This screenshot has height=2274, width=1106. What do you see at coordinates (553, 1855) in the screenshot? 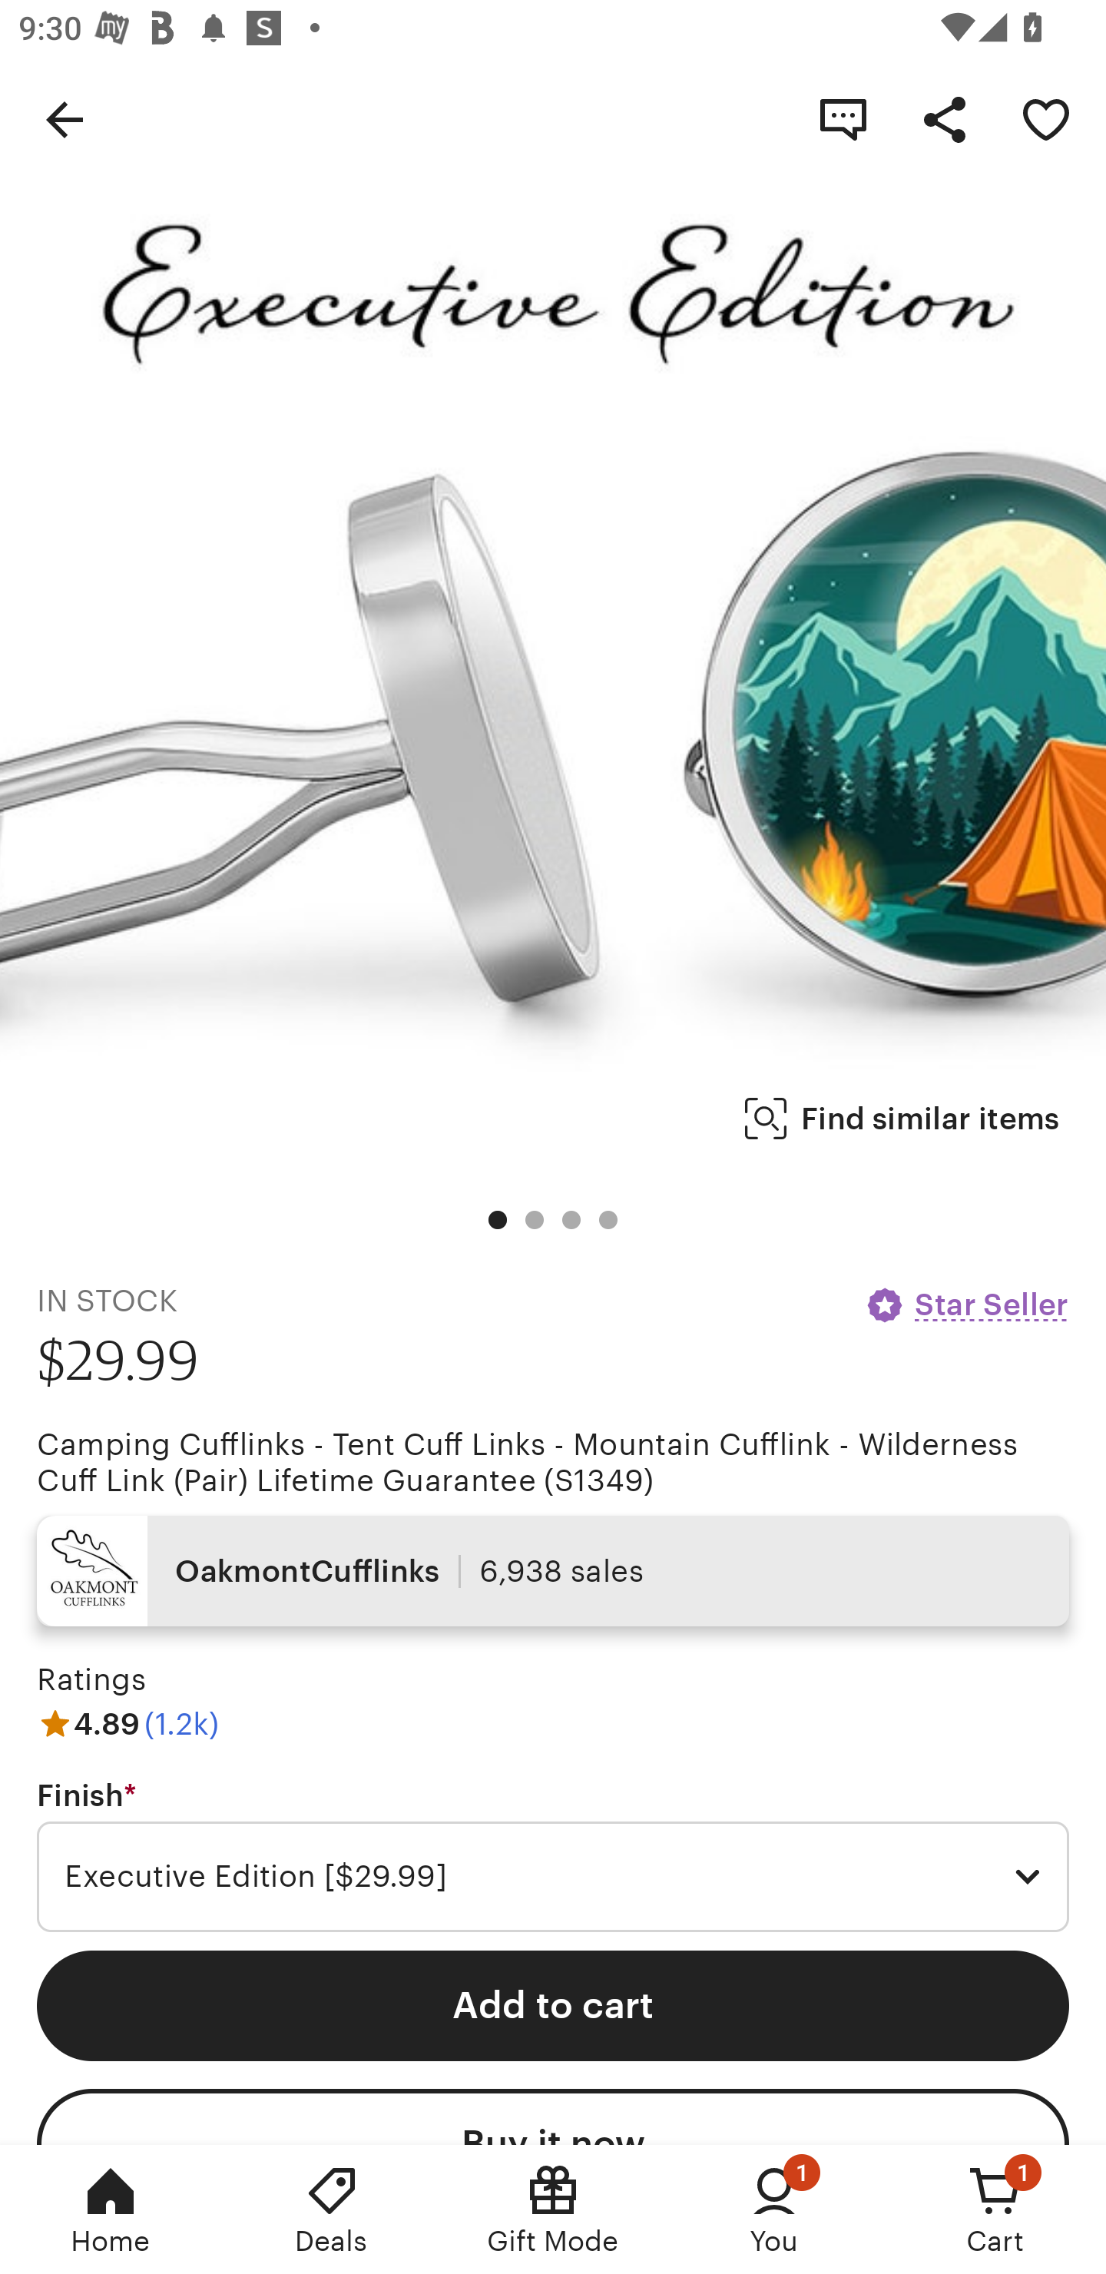
I see `Finish * Required Executive Edition [$29.99]` at bounding box center [553, 1855].